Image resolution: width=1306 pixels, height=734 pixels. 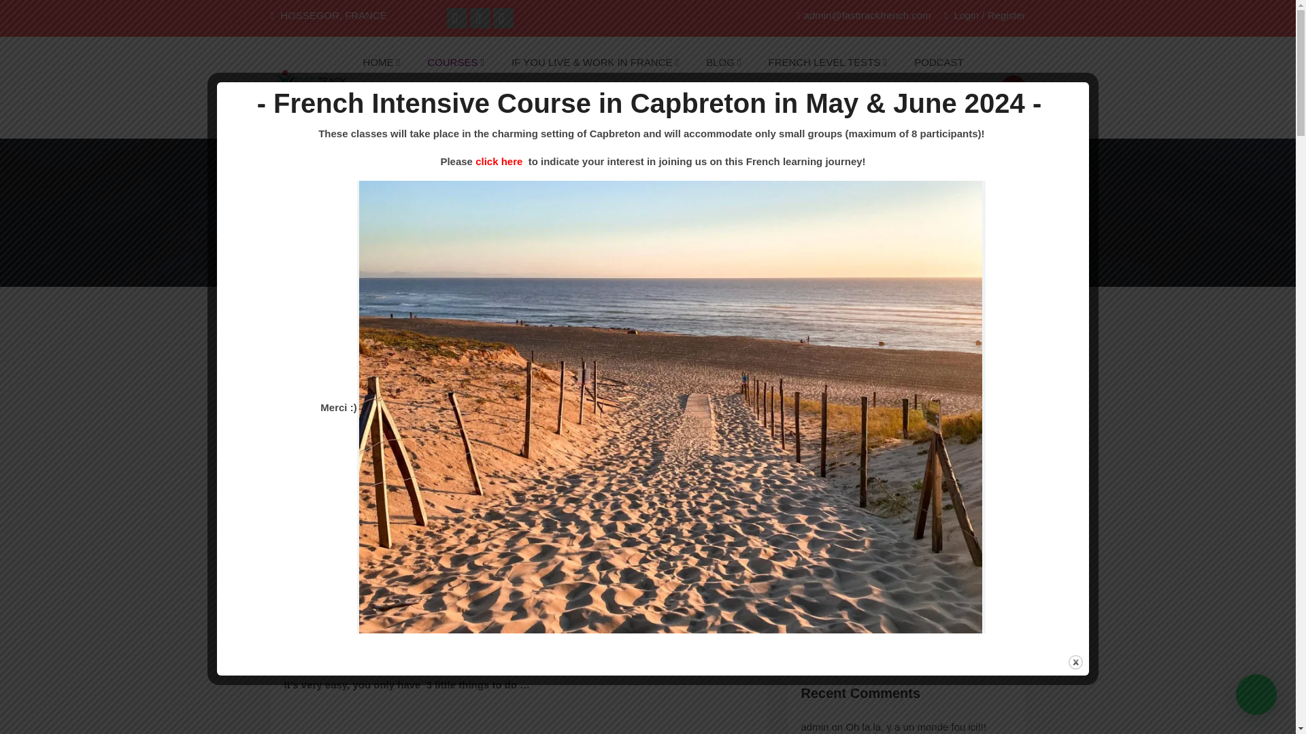 What do you see at coordinates (723, 62) in the screenshot?
I see `BLOG` at bounding box center [723, 62].